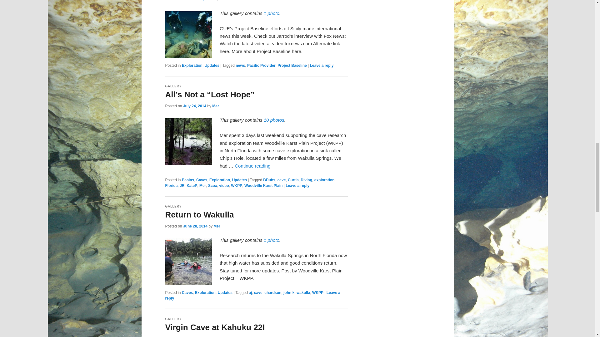  What do you see at coordinates (194, 106) in the screenshot?
I see `6:11 am` at bounding box center [194, 106].